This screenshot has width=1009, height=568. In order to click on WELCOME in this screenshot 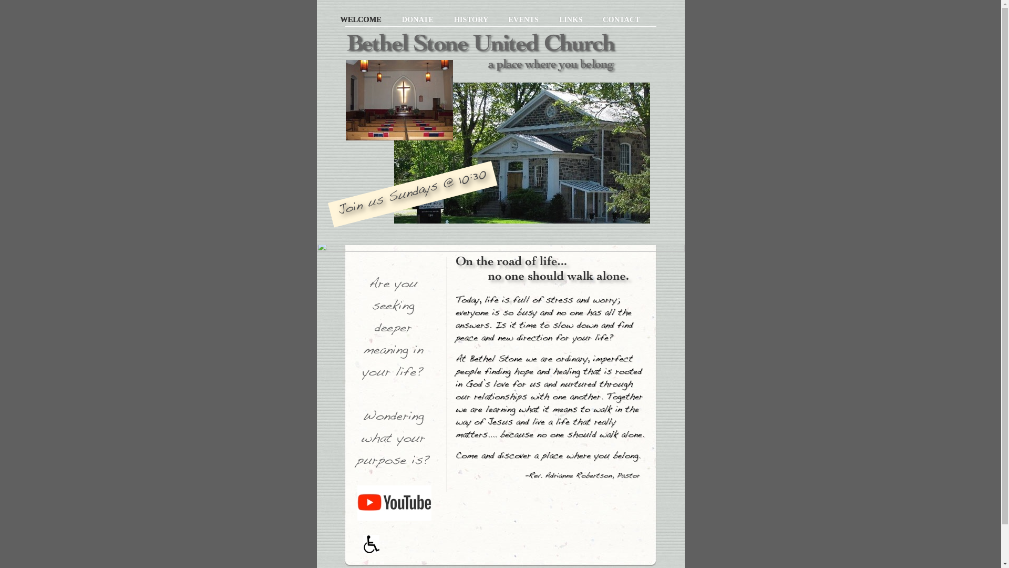, I will do `click(362, 19)`.